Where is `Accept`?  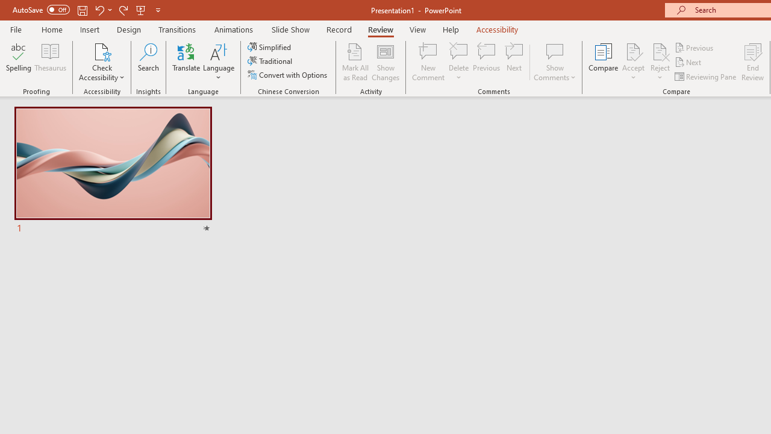 Accept is located at coordinates (633, 61).